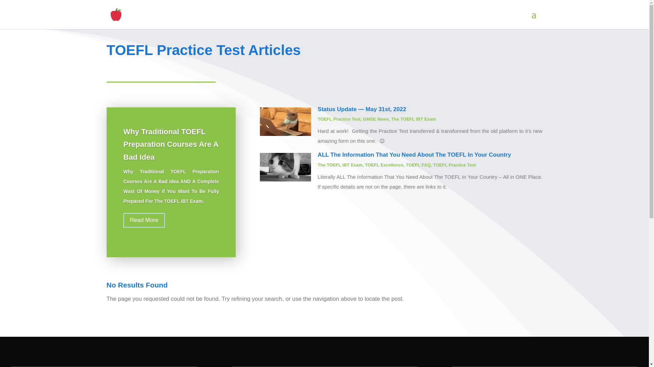 The height and width of the screenshot is (367, 654). I want to click on GMSE News, so click(376, 119).